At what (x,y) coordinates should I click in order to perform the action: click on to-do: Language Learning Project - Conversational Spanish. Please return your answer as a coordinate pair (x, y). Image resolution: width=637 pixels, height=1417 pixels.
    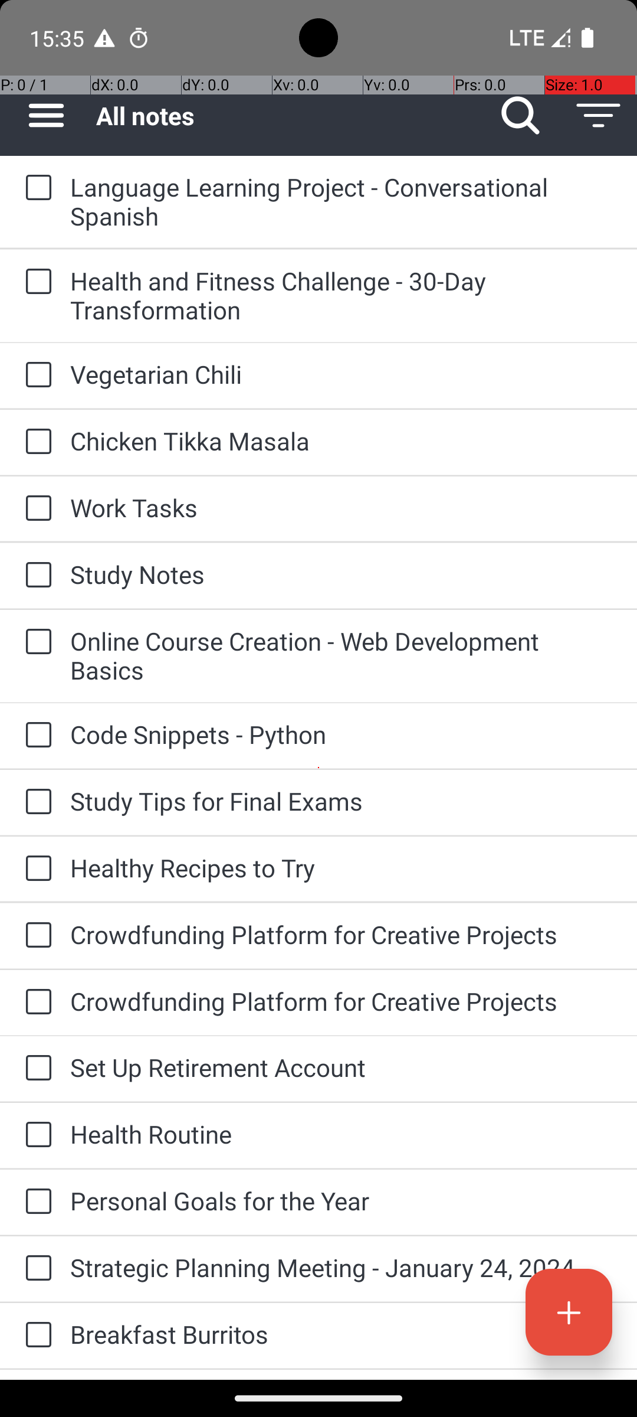
    Looking at the image, I should click on (35, 188).